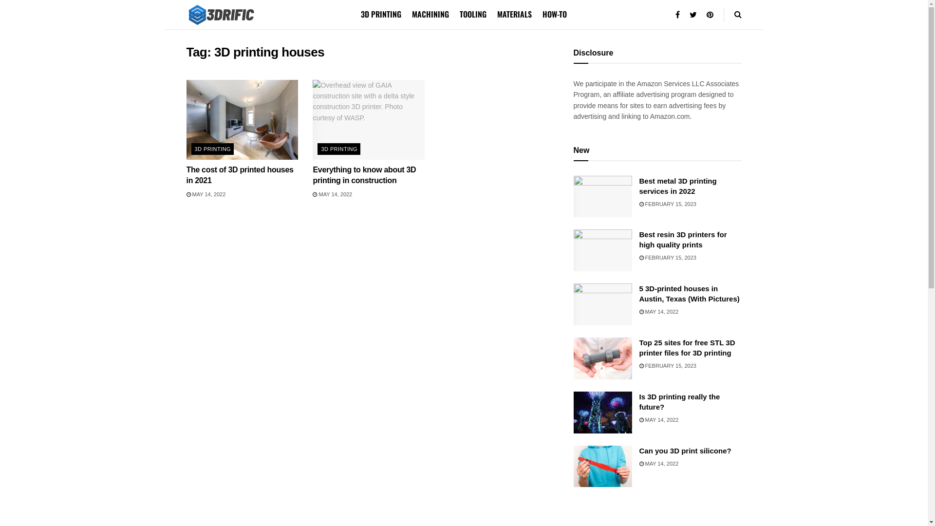  What do you see at coordinates (555, 14) in the screenshot?
I see `HOW-TO` at bounding box center [555, 14].